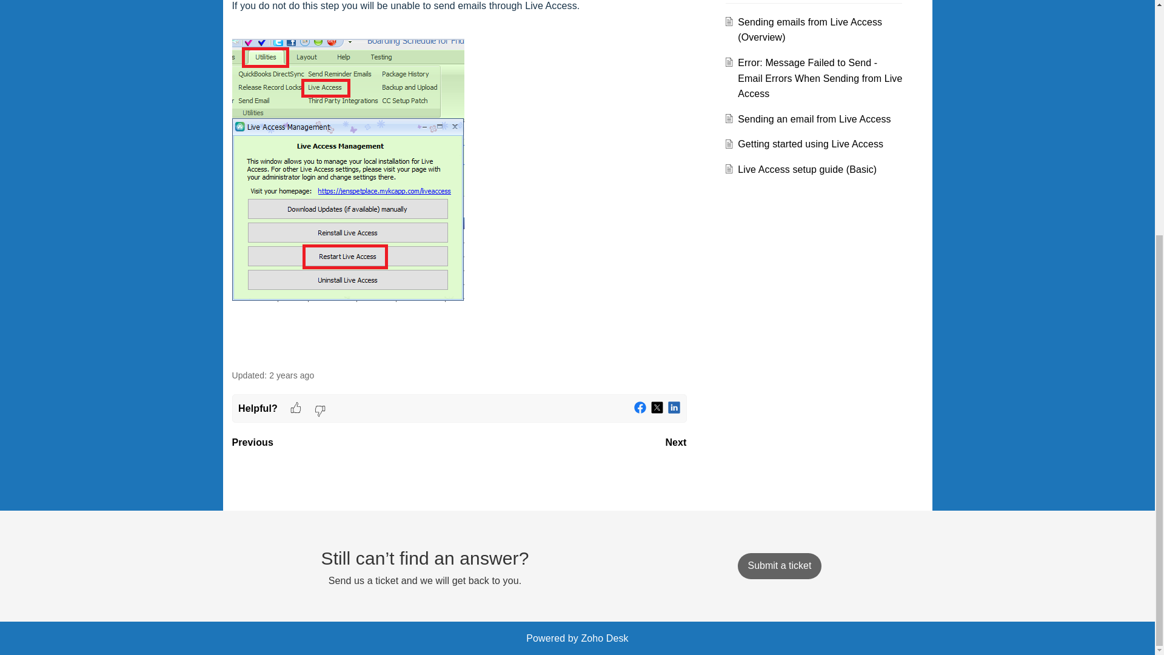  What do you see at coordinates (675, 442) in the screenshot?
I see `Next` at bounding box center [675, 442].